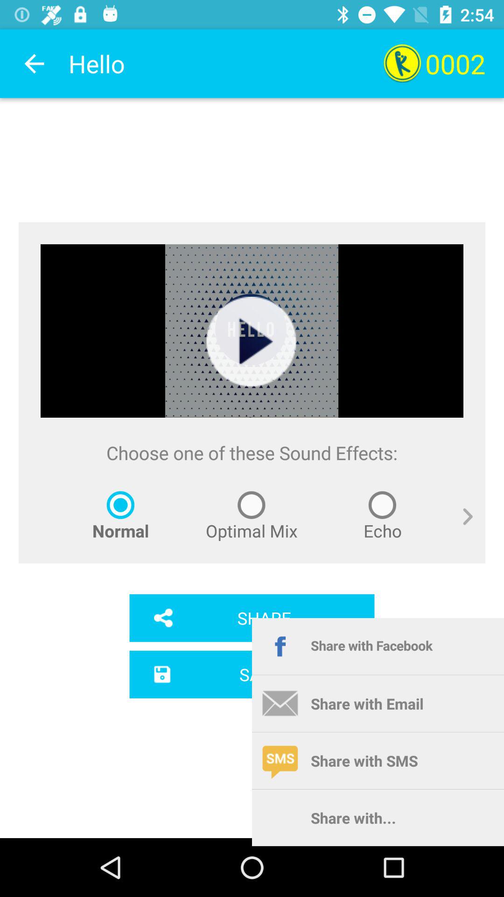 The height and width of the screenshot is (897, 504). What do you see at coordinates (34, 64) in the screenshot?
I see `select the item to the left of hello app` at bounding box center [34, 64].